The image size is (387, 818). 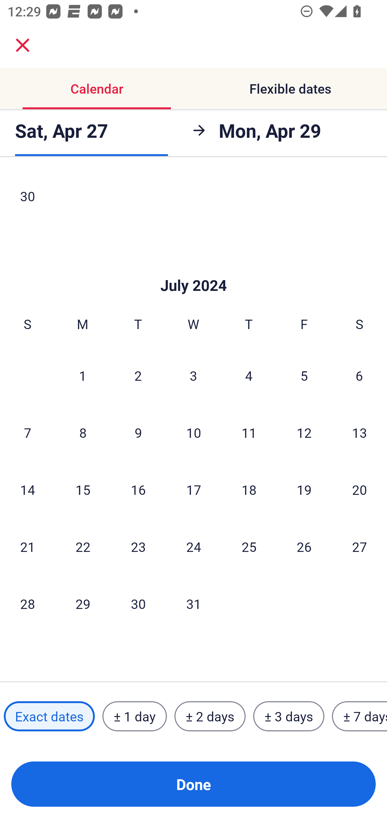 What do you see at coordinates (27, 198) in the screenshot?
I see `30 Sunday, June 30, 2024` at bounding box center [27, 198].